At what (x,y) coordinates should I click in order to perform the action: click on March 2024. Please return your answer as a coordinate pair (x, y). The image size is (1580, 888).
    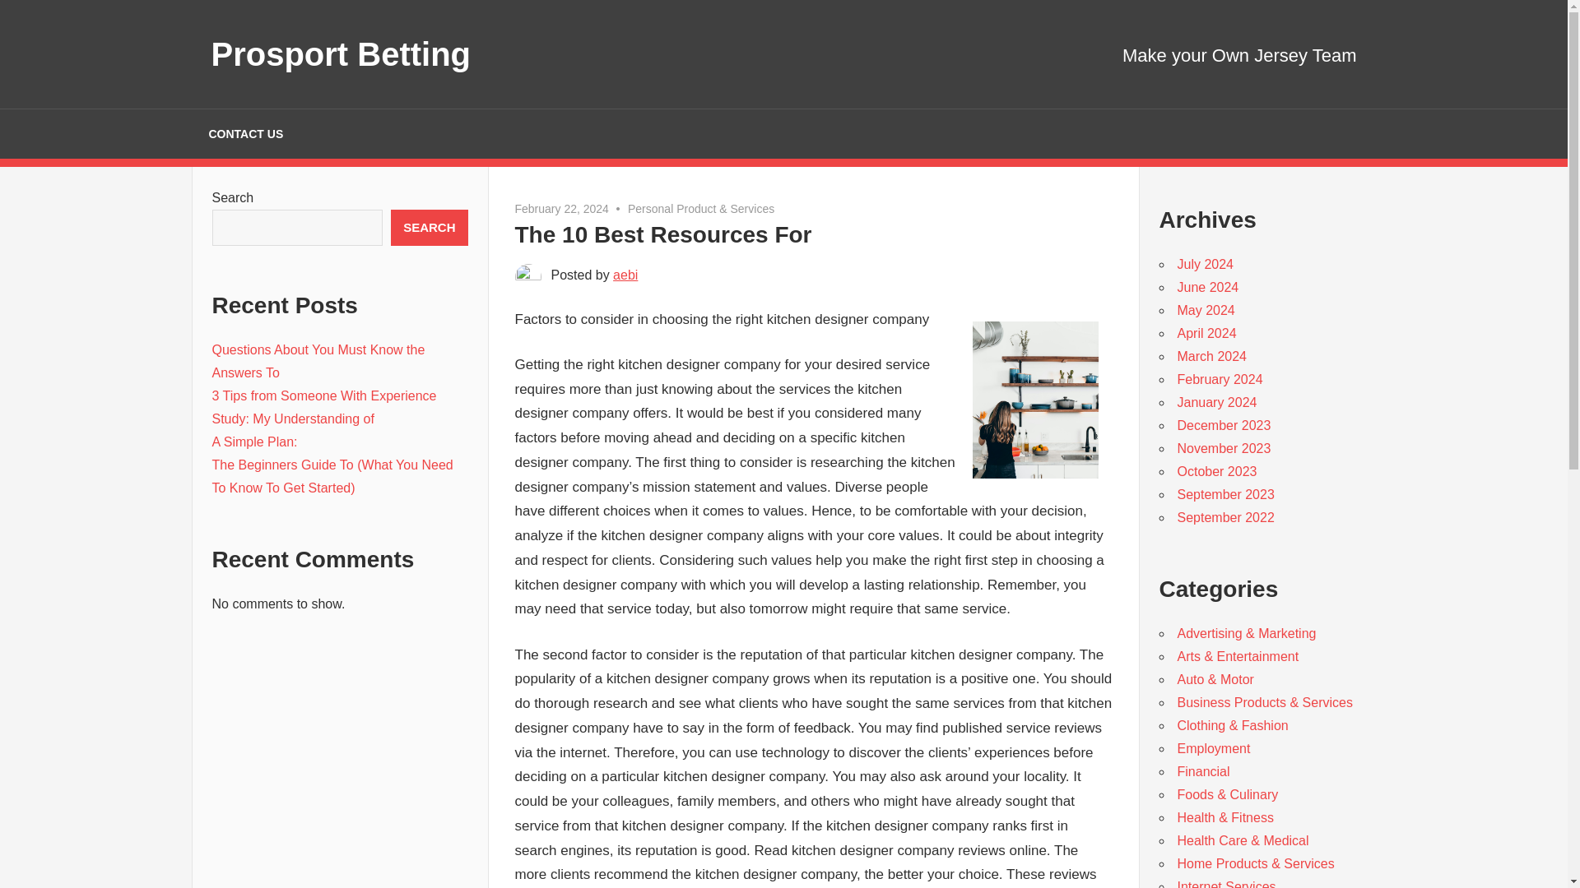
    Looking at the image, I should click on (1211, 356).